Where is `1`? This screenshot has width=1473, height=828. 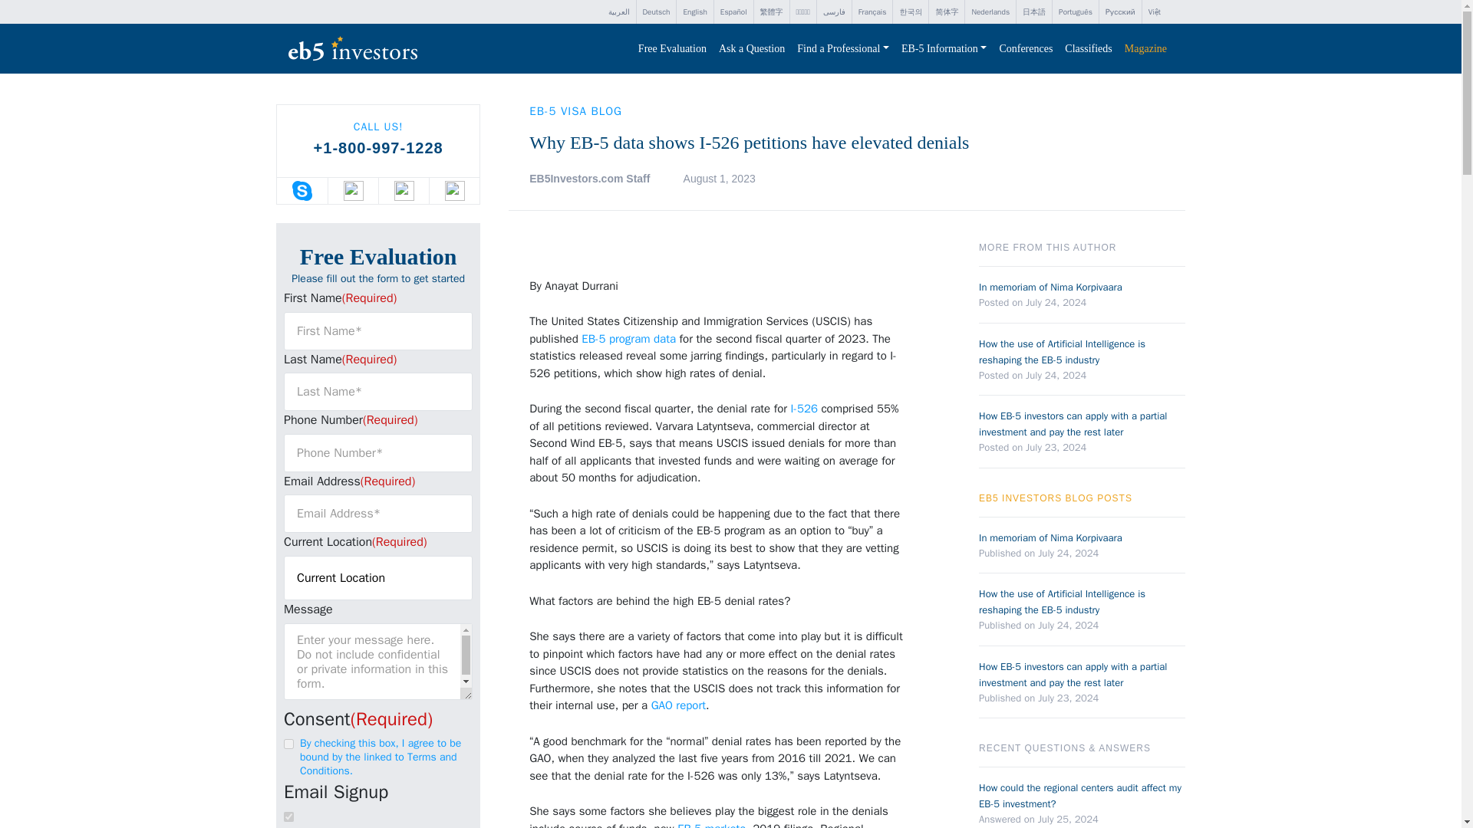
1 is located at coordinates (288, 744).